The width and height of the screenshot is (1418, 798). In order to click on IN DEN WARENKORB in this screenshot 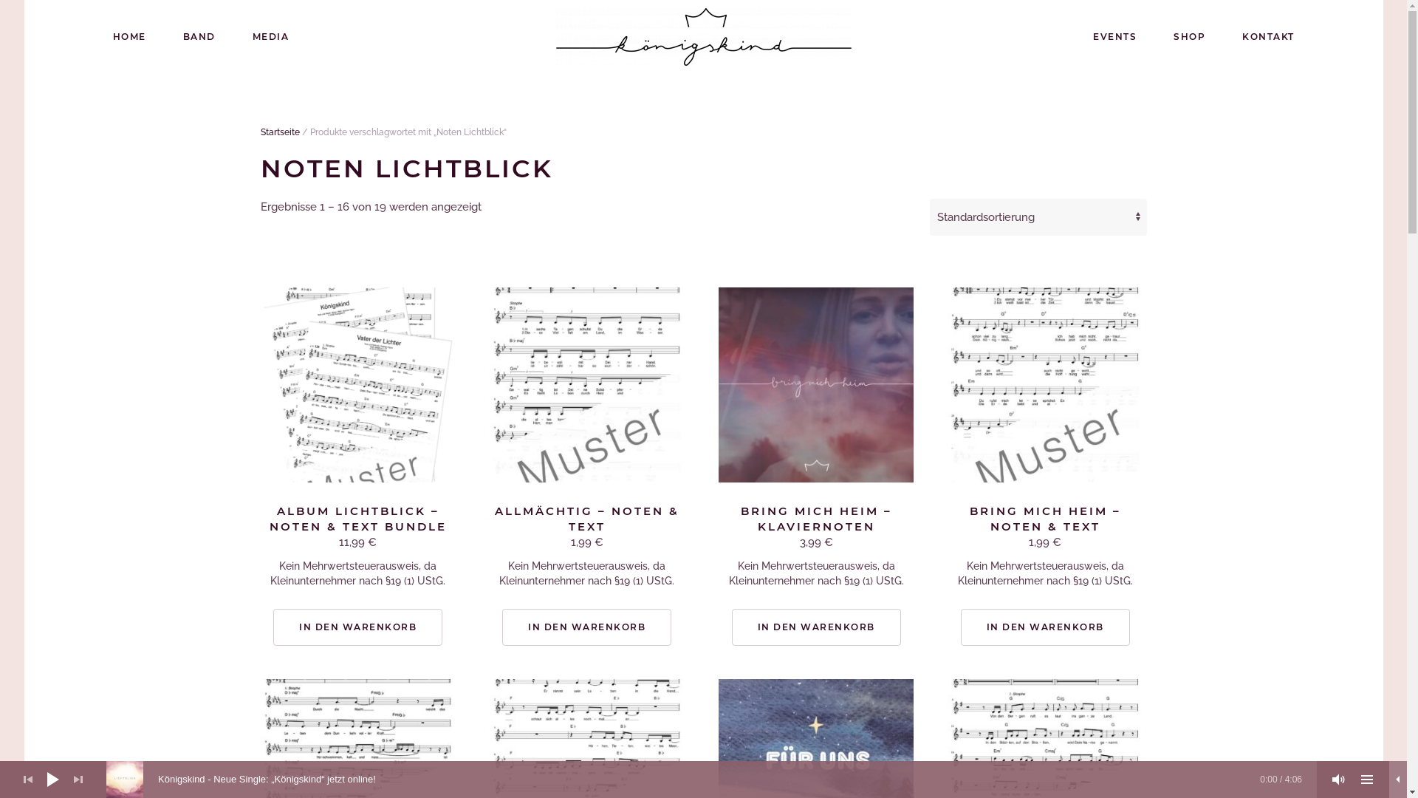, I will do `click(586, 627)`.